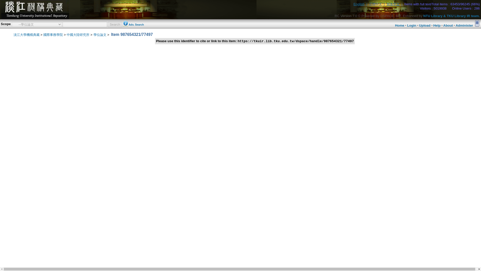 The width and height of the screenshot is (481, 271). I want to click on Adv. Search, so click(136, 24).